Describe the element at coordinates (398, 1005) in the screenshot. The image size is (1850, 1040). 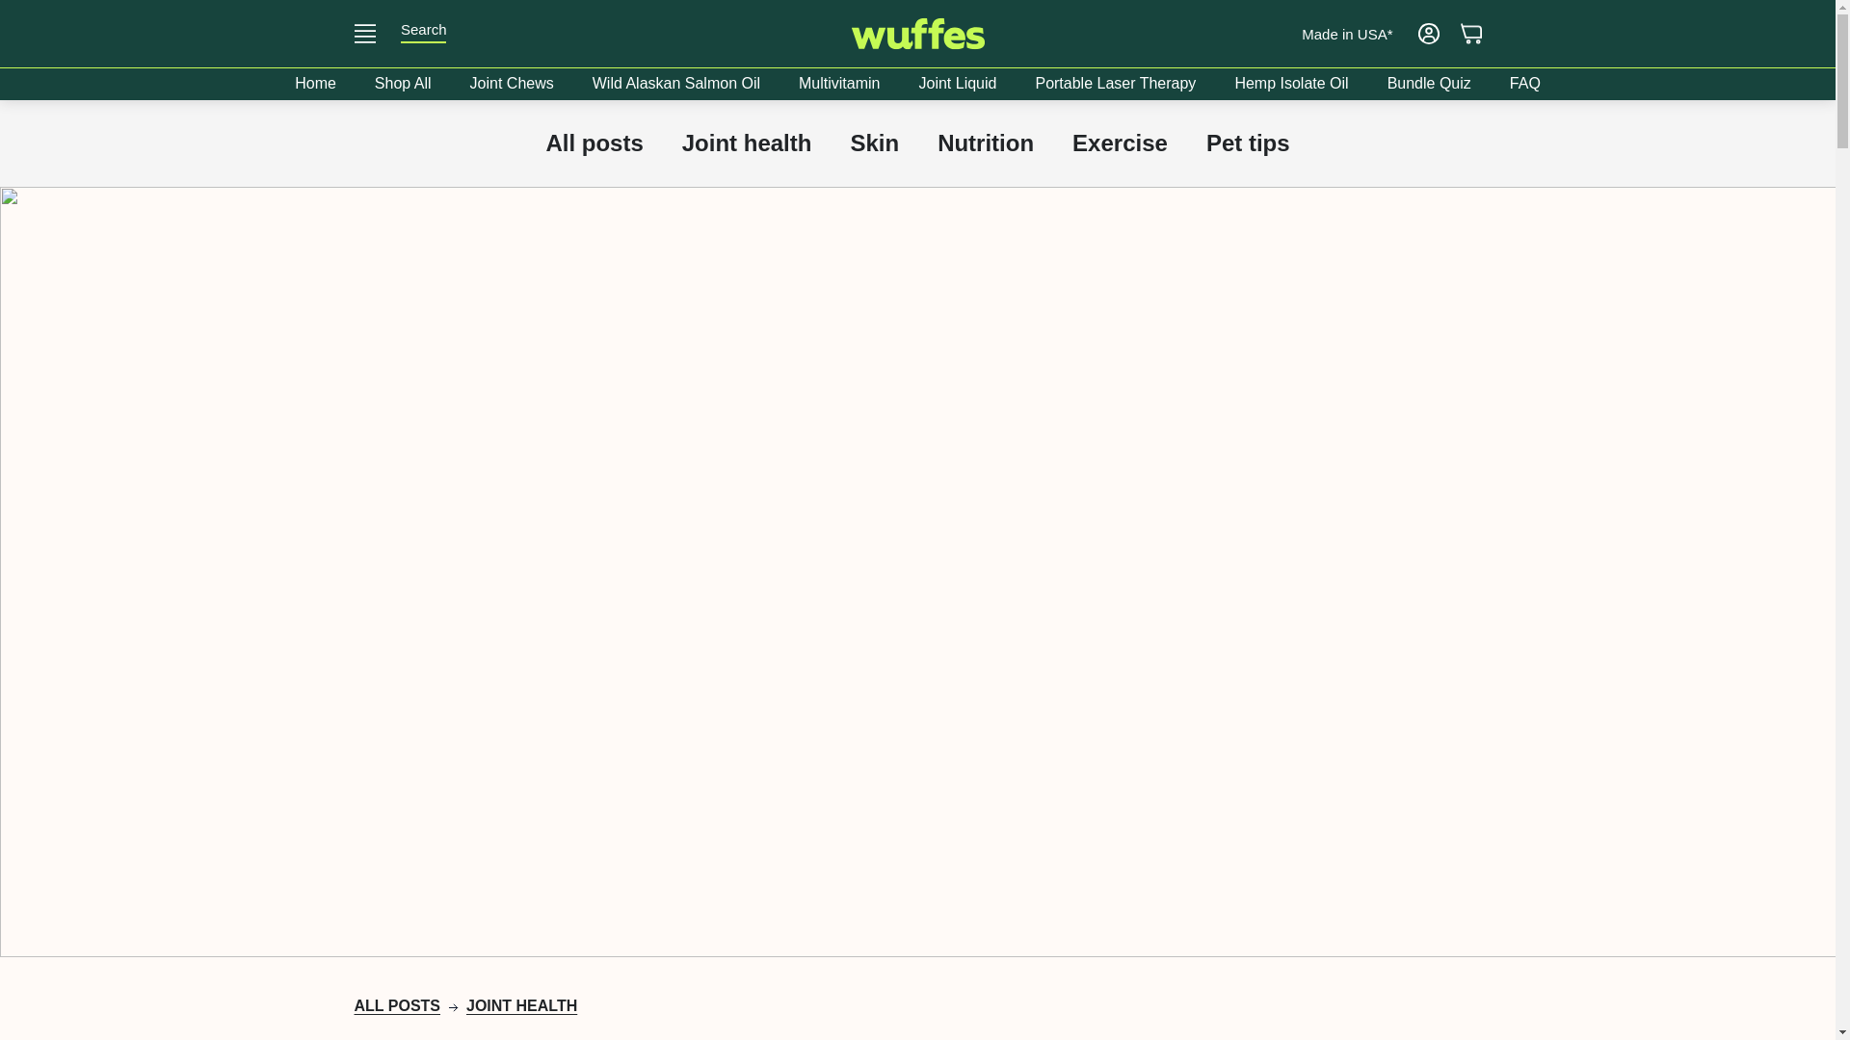
I see `All posts` at that location.